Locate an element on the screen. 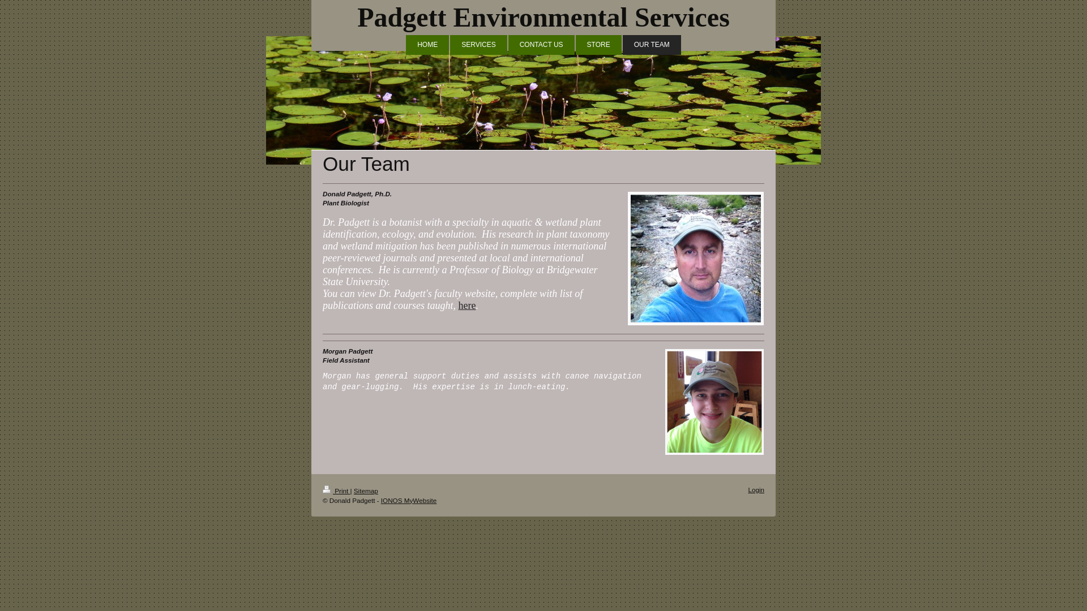 The image size is (1087, 611). CONTACT US is located at coordinates (541, 45).